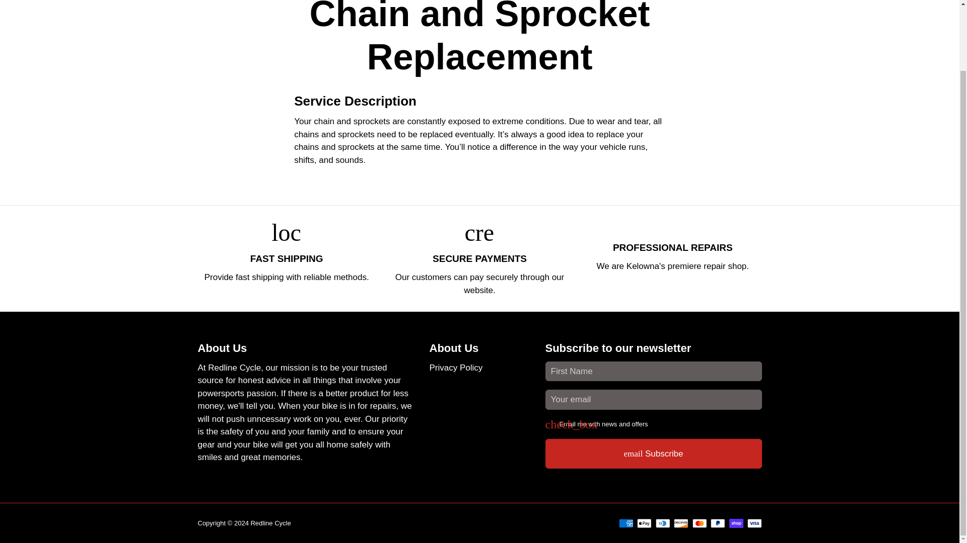 This screenshot has height=543, width=967. I want to click on Discover, so click(681, 523).